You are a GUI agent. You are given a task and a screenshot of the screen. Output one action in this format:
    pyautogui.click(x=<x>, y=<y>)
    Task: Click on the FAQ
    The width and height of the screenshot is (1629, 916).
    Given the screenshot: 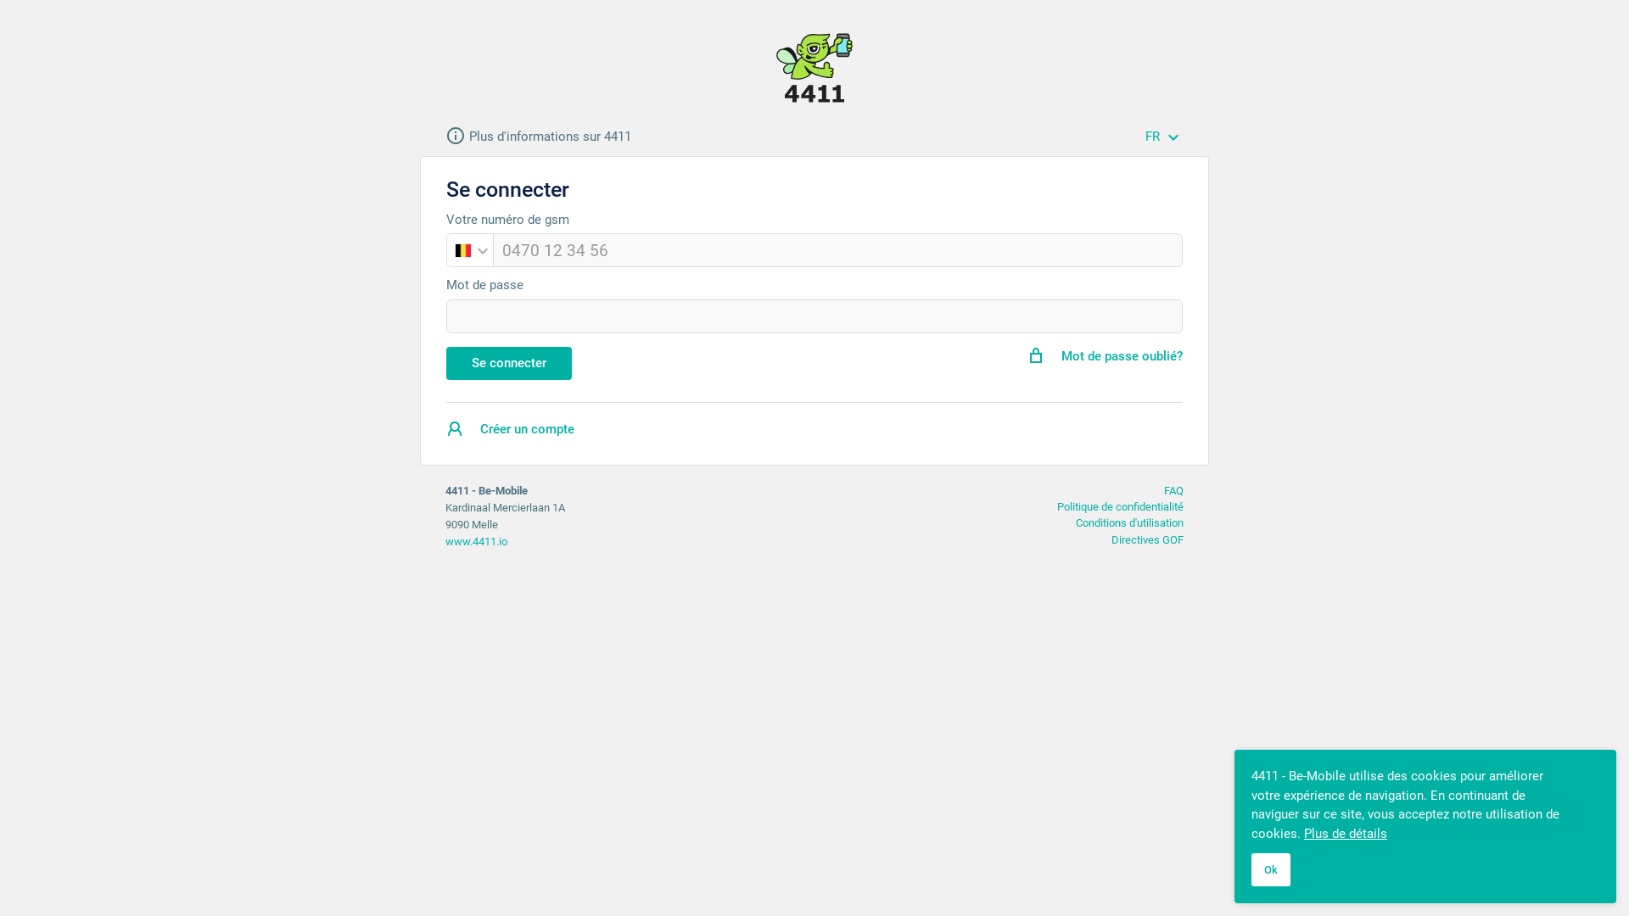 What is the action you would take?
    pyautogui.click(x=1174, y=490)
    